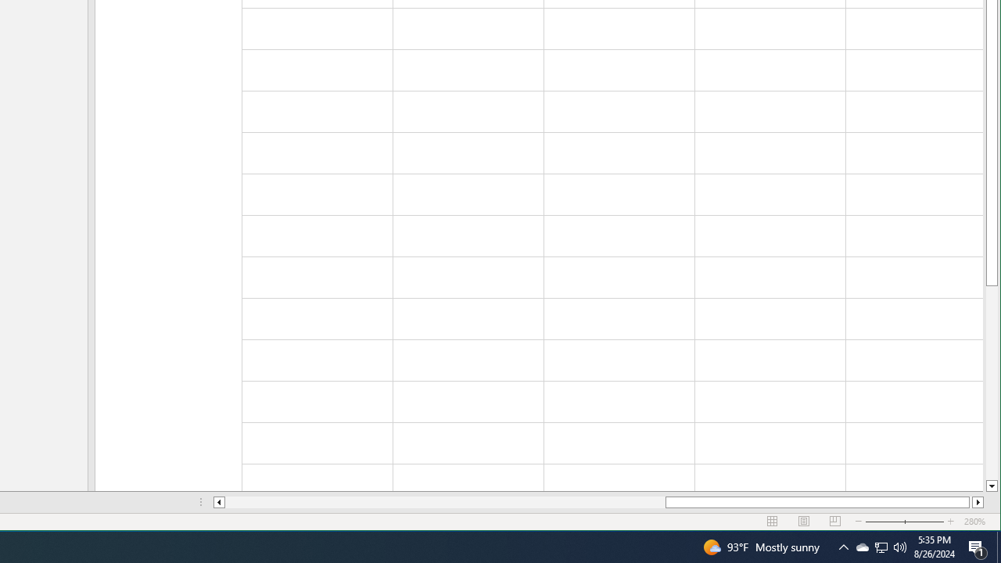  What do you see at coordinates (598, 502) in the screenshot?
I see `Class: NetUIScrollBar` at bounding box center [598, 502].